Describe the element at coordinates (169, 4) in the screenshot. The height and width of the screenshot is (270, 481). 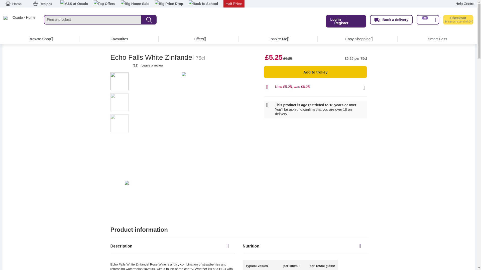
I see `Big Price Drop` at that location.